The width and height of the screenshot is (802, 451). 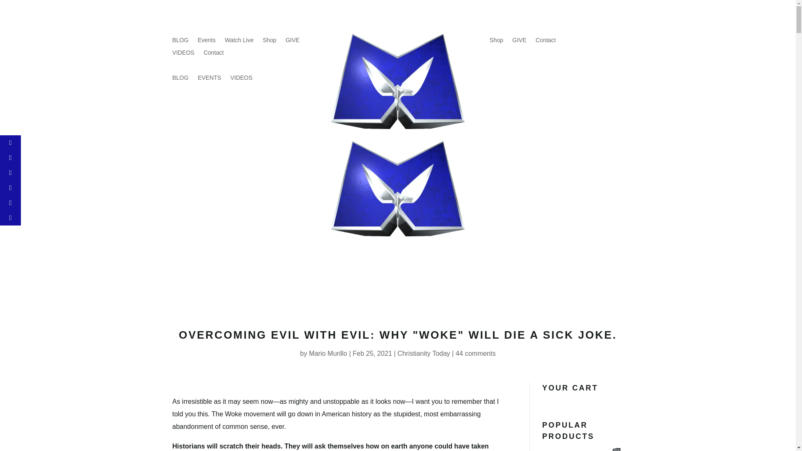 I want to click on BLOG, so click(x=180, y=79).